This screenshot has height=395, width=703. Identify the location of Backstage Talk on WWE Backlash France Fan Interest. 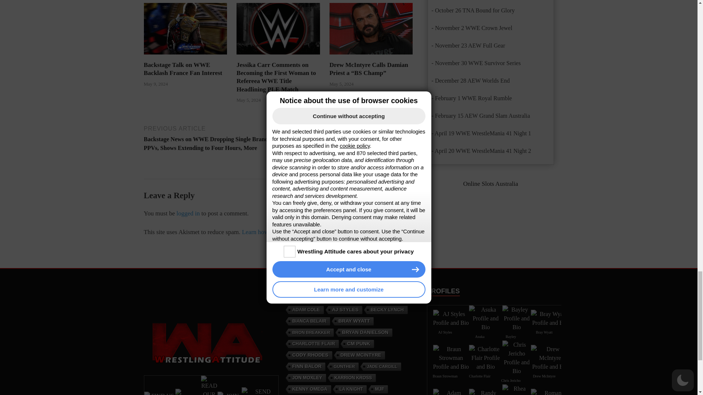
(182, 69).